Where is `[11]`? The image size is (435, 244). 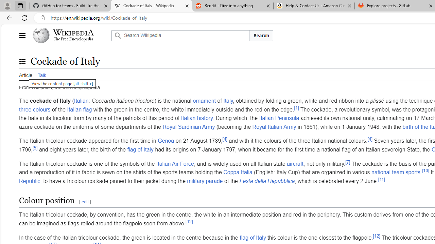 [11] is located at coordinates (382, 179).